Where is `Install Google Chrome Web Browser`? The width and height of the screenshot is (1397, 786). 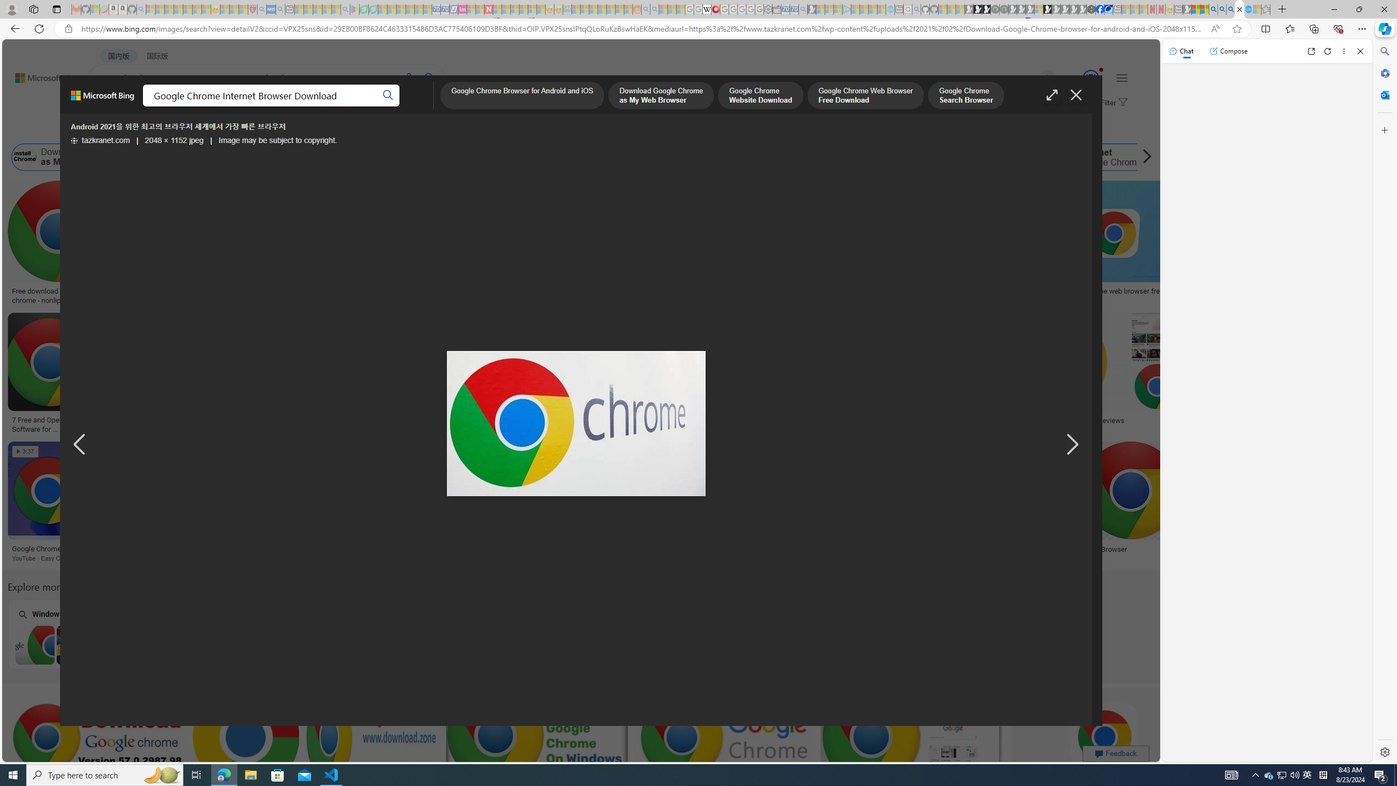 Install Google Chrome Web Browser is located at coordinates (623, 157).